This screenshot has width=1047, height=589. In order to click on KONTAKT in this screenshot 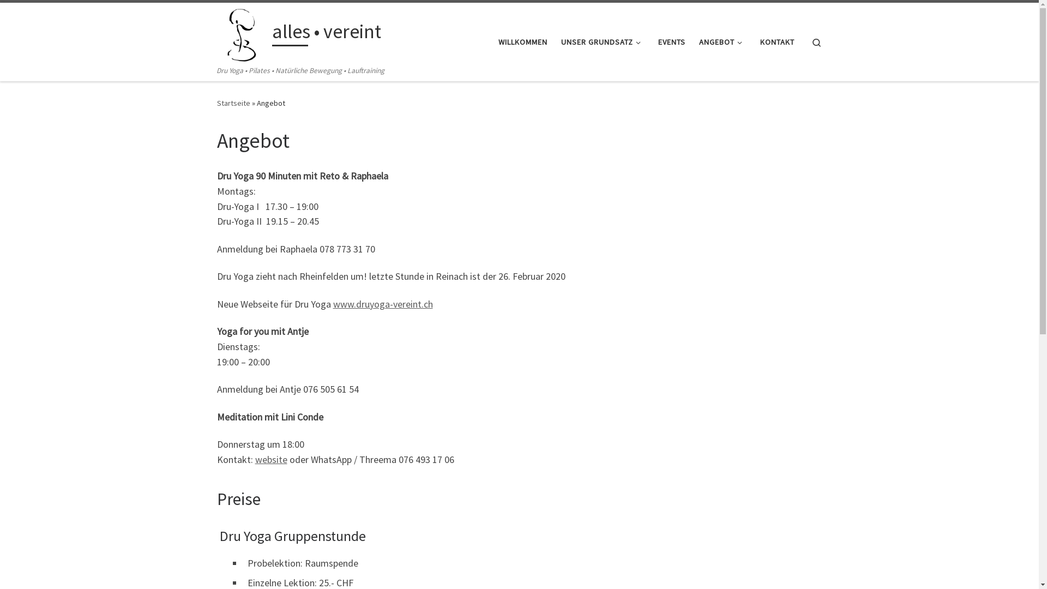, I will do `click(777, 42)`.